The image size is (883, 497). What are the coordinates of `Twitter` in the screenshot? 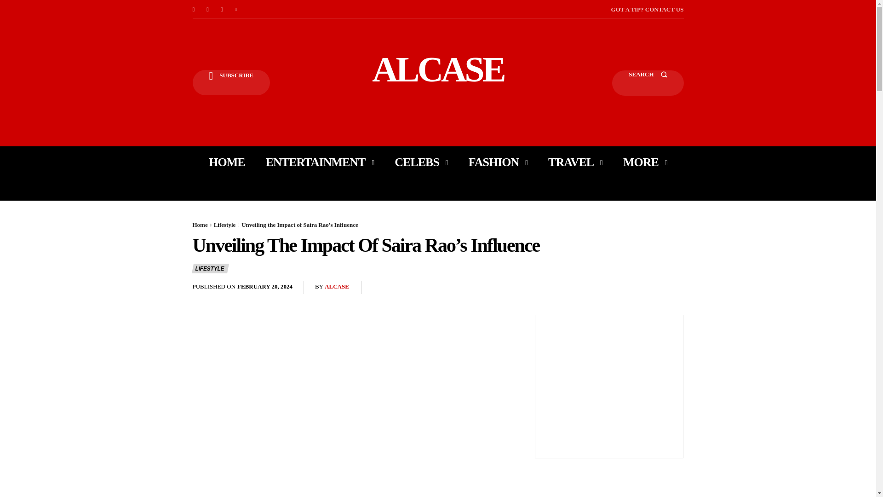 It's located at (236, 9).